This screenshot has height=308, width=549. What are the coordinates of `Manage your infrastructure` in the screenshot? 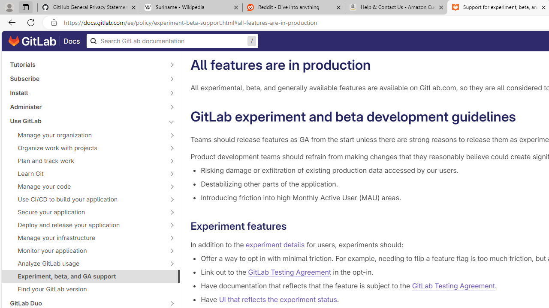 It's located at (86, 237).